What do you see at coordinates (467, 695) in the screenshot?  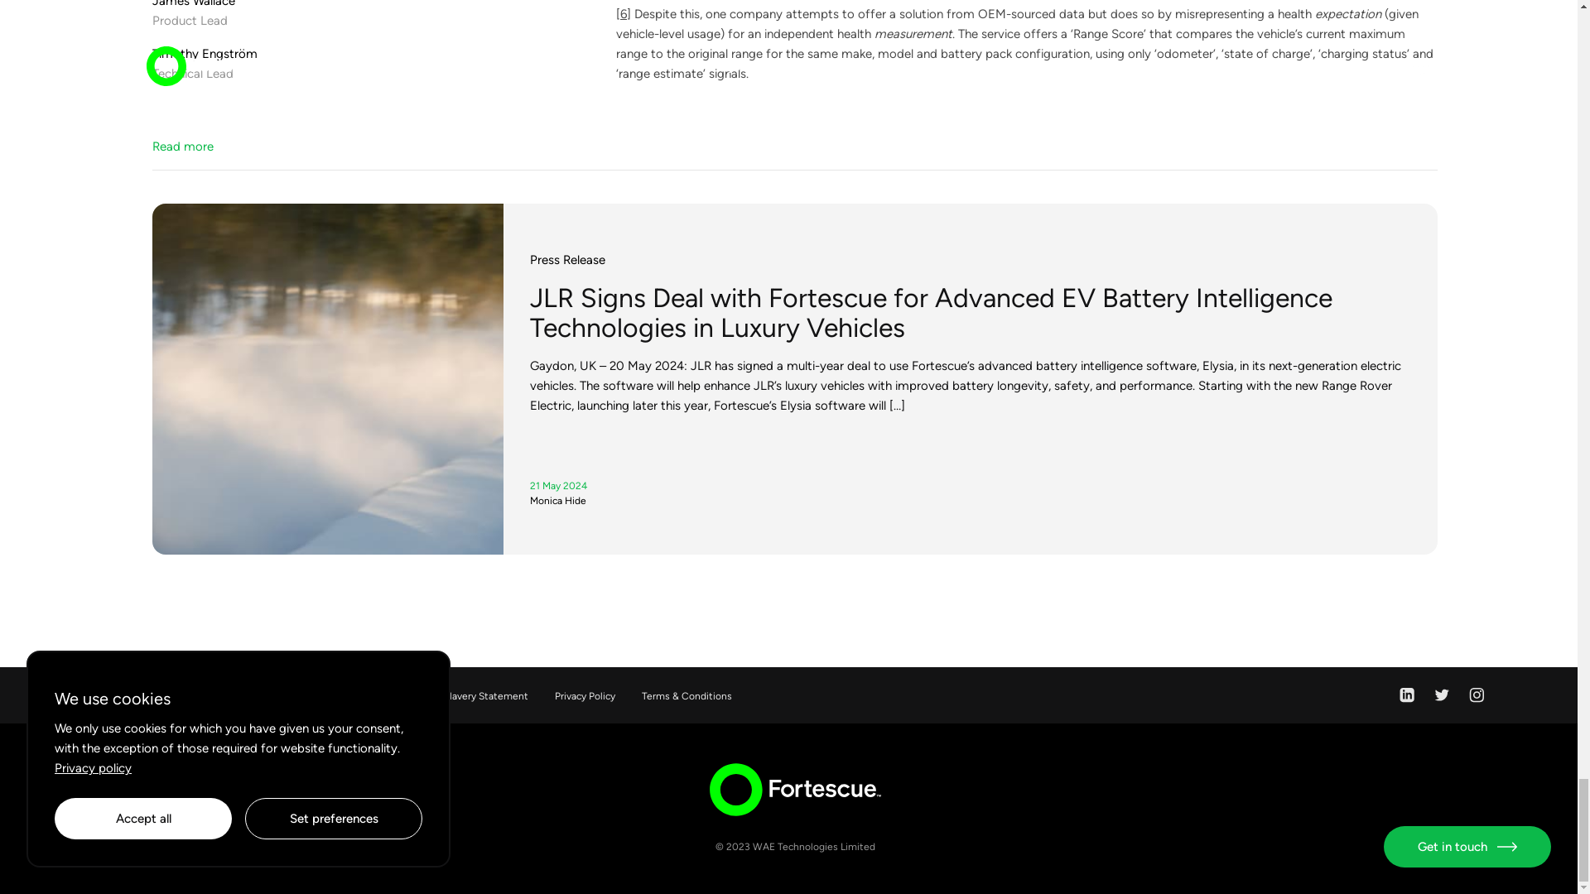 I see `Modern Slavery Statement` at bounding box center [467, 695].